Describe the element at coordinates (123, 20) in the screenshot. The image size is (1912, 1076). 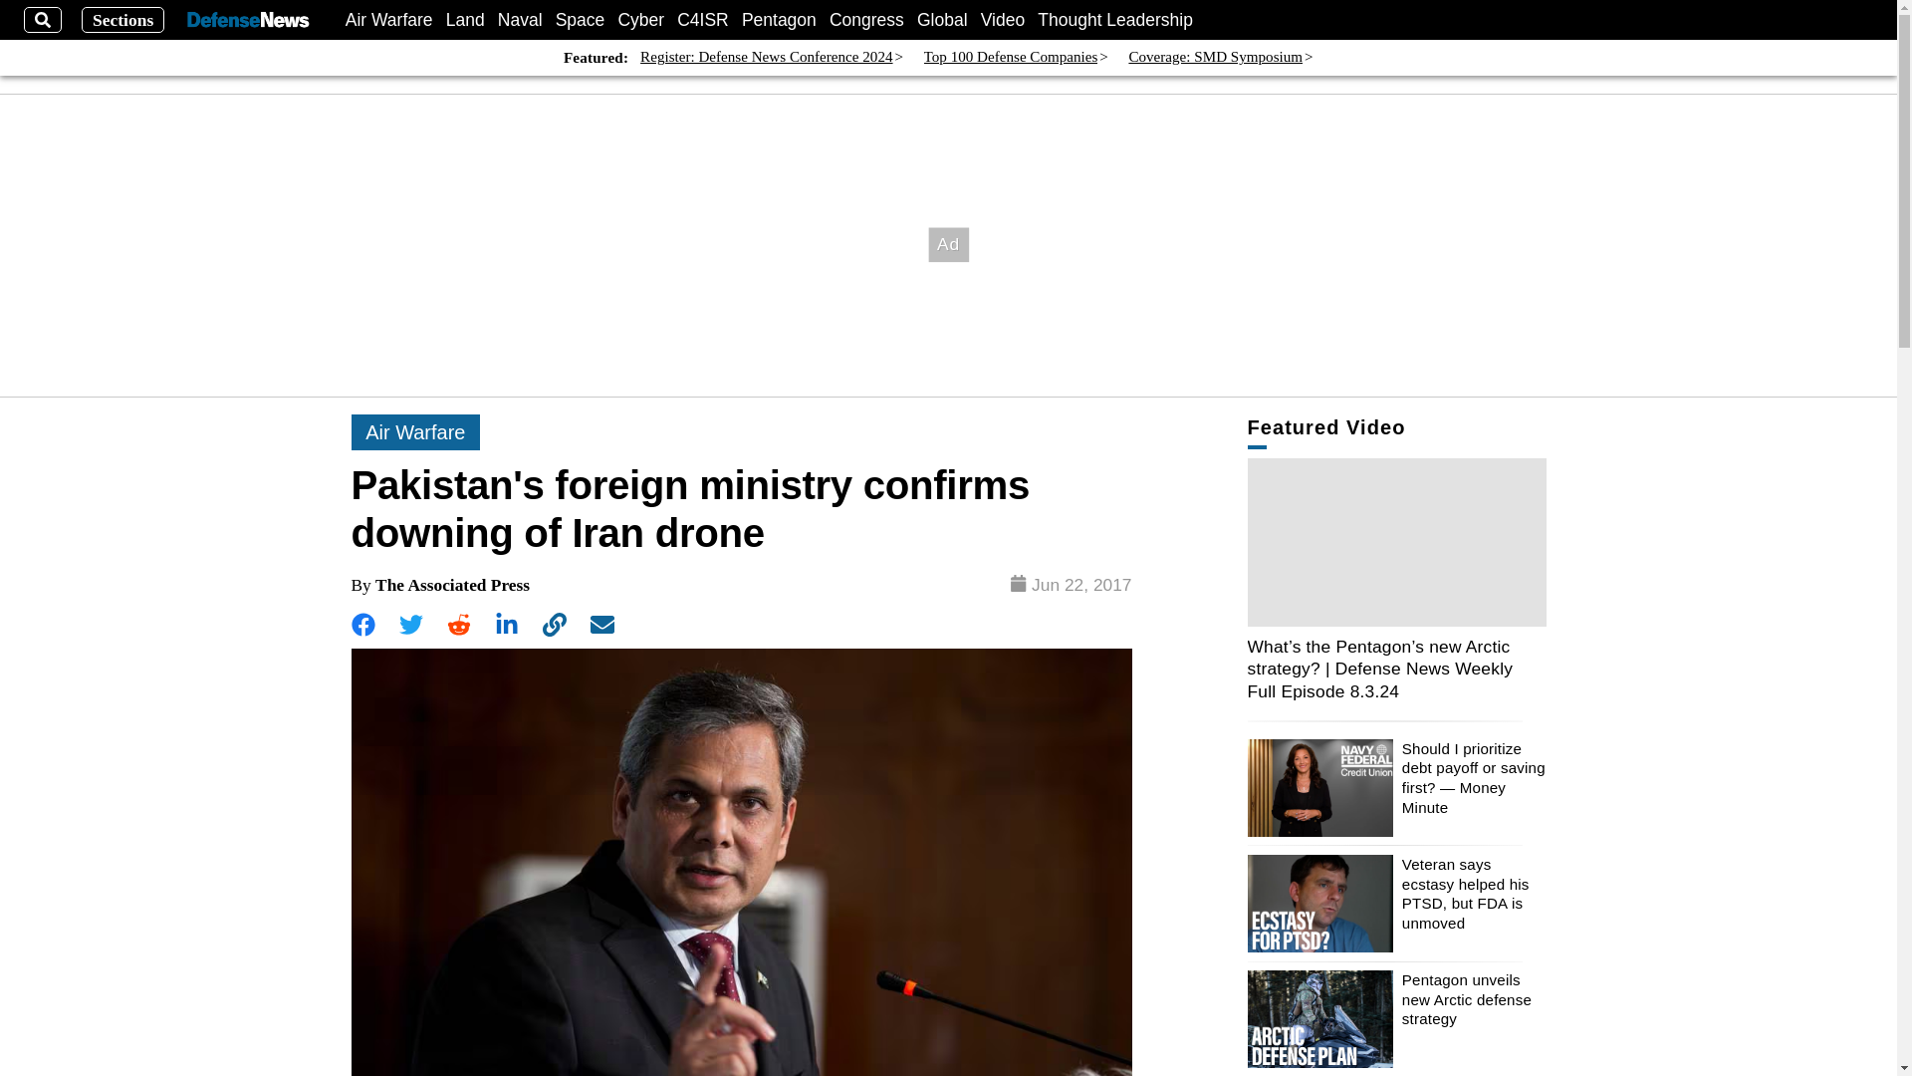
I see `Sections` at that location.